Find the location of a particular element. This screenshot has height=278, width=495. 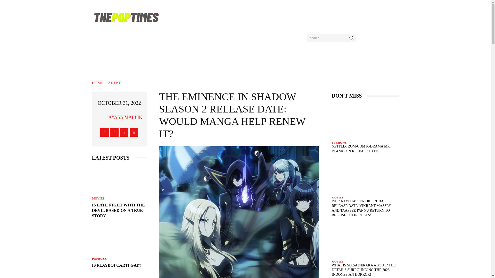

POPBUZZ is located at coordinates (99, 258).